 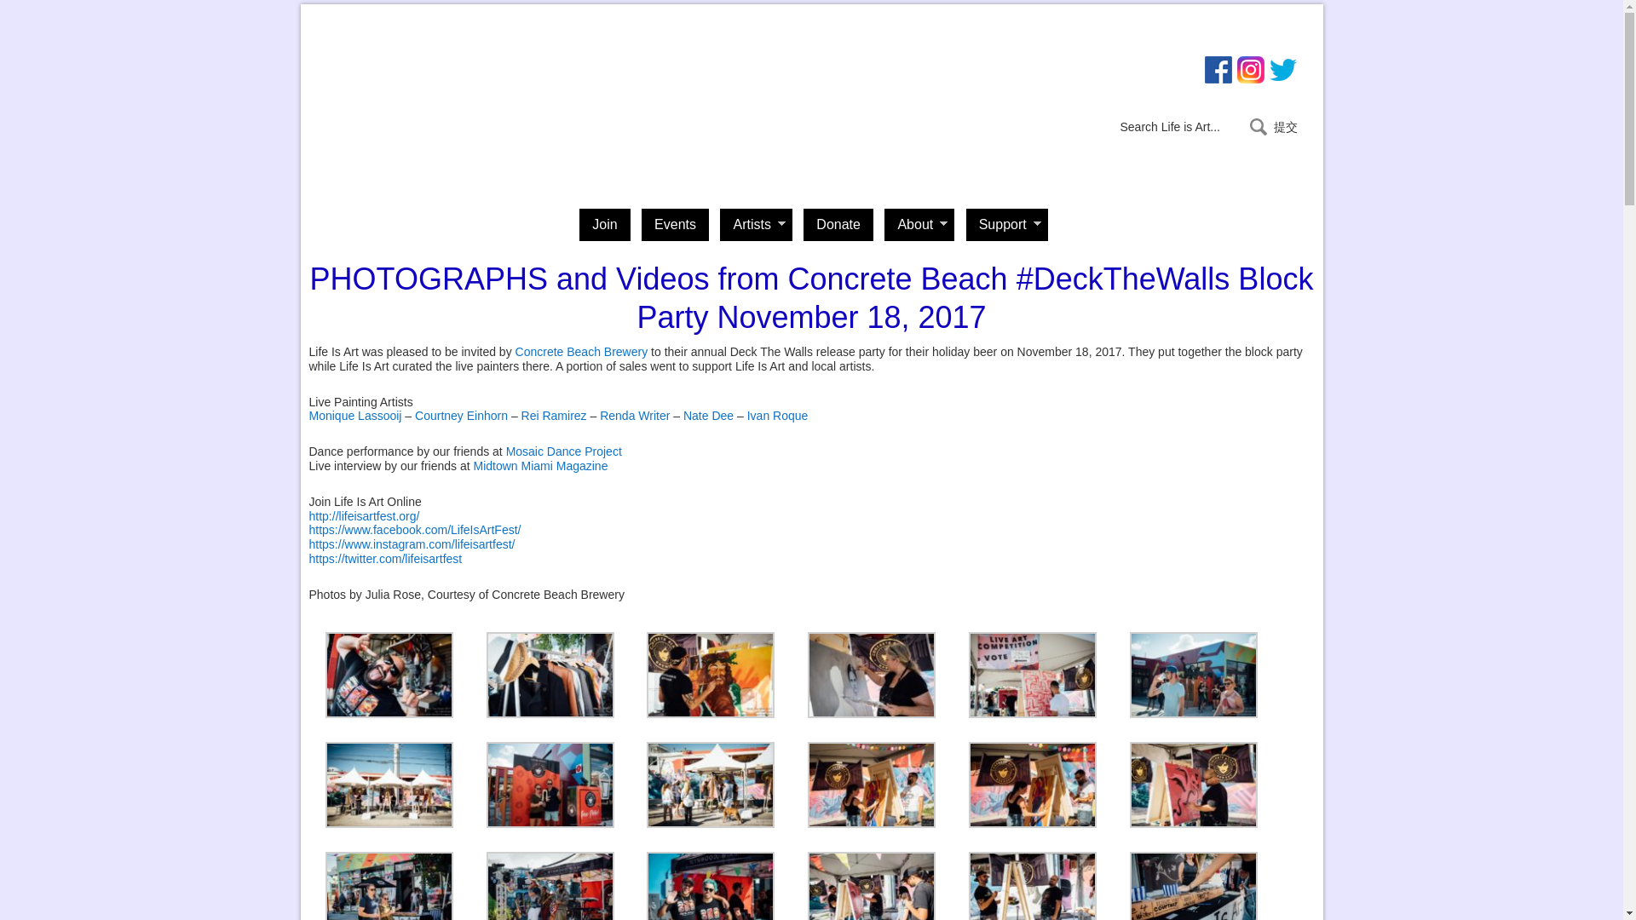 What do you see at coordinates (604, 225) in the screenshot?
I see `Join` at bounding box center [604, 225].